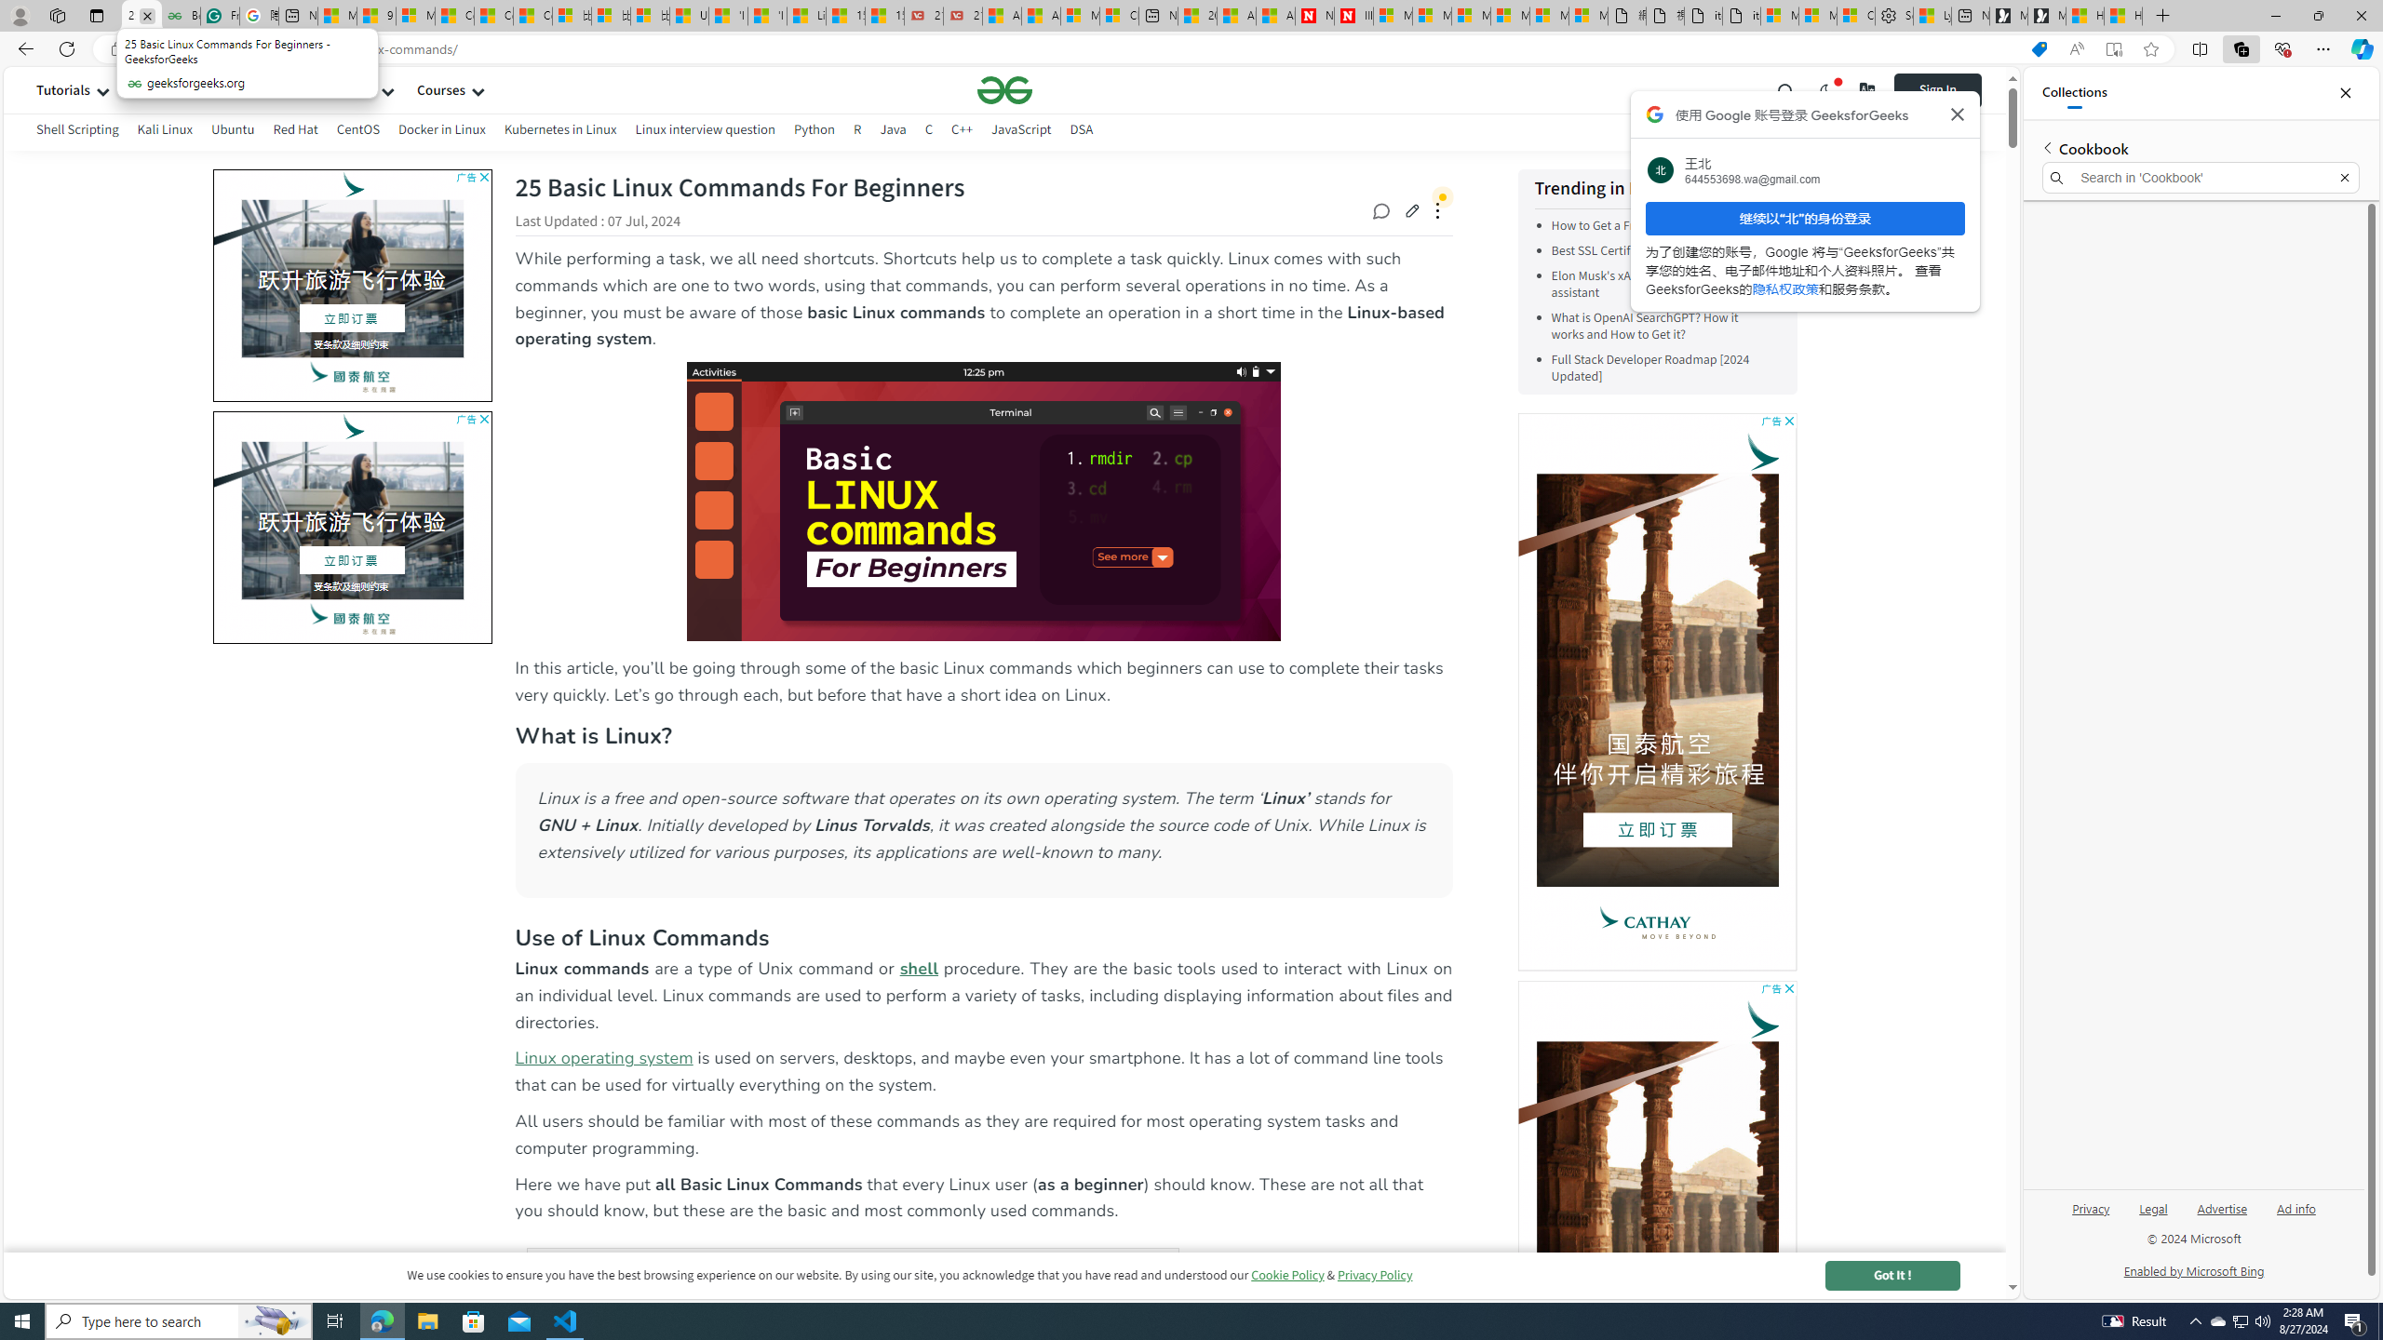 The image size is (2383, 1340). I want to click on DSA, so click(1082, 132).